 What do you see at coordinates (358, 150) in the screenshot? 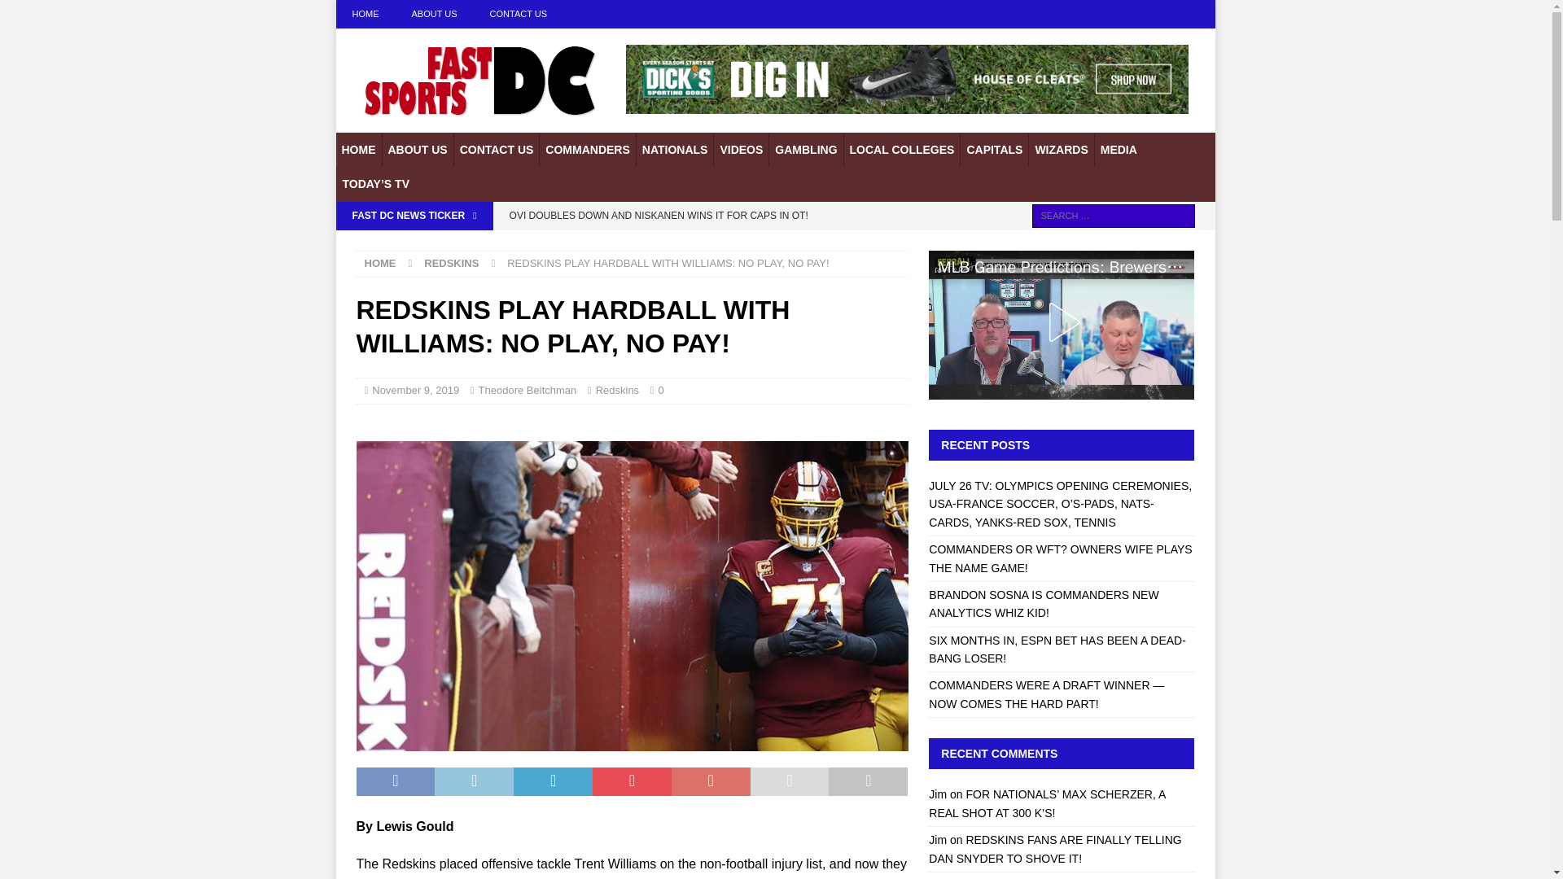
I see `HOME` at bounding box center [358, 150].